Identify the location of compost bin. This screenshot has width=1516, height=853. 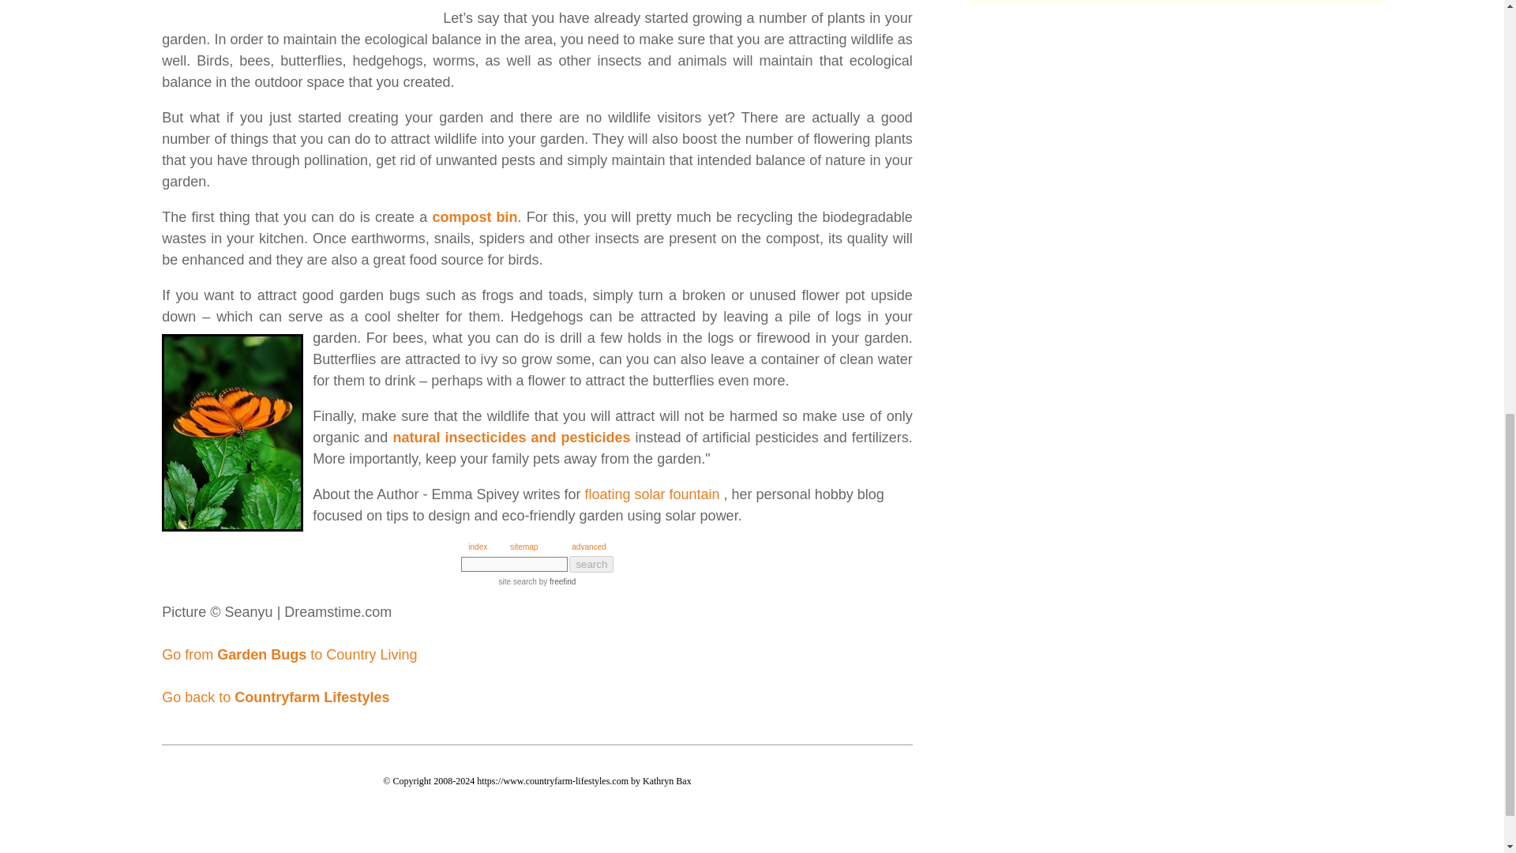
(474, 216).